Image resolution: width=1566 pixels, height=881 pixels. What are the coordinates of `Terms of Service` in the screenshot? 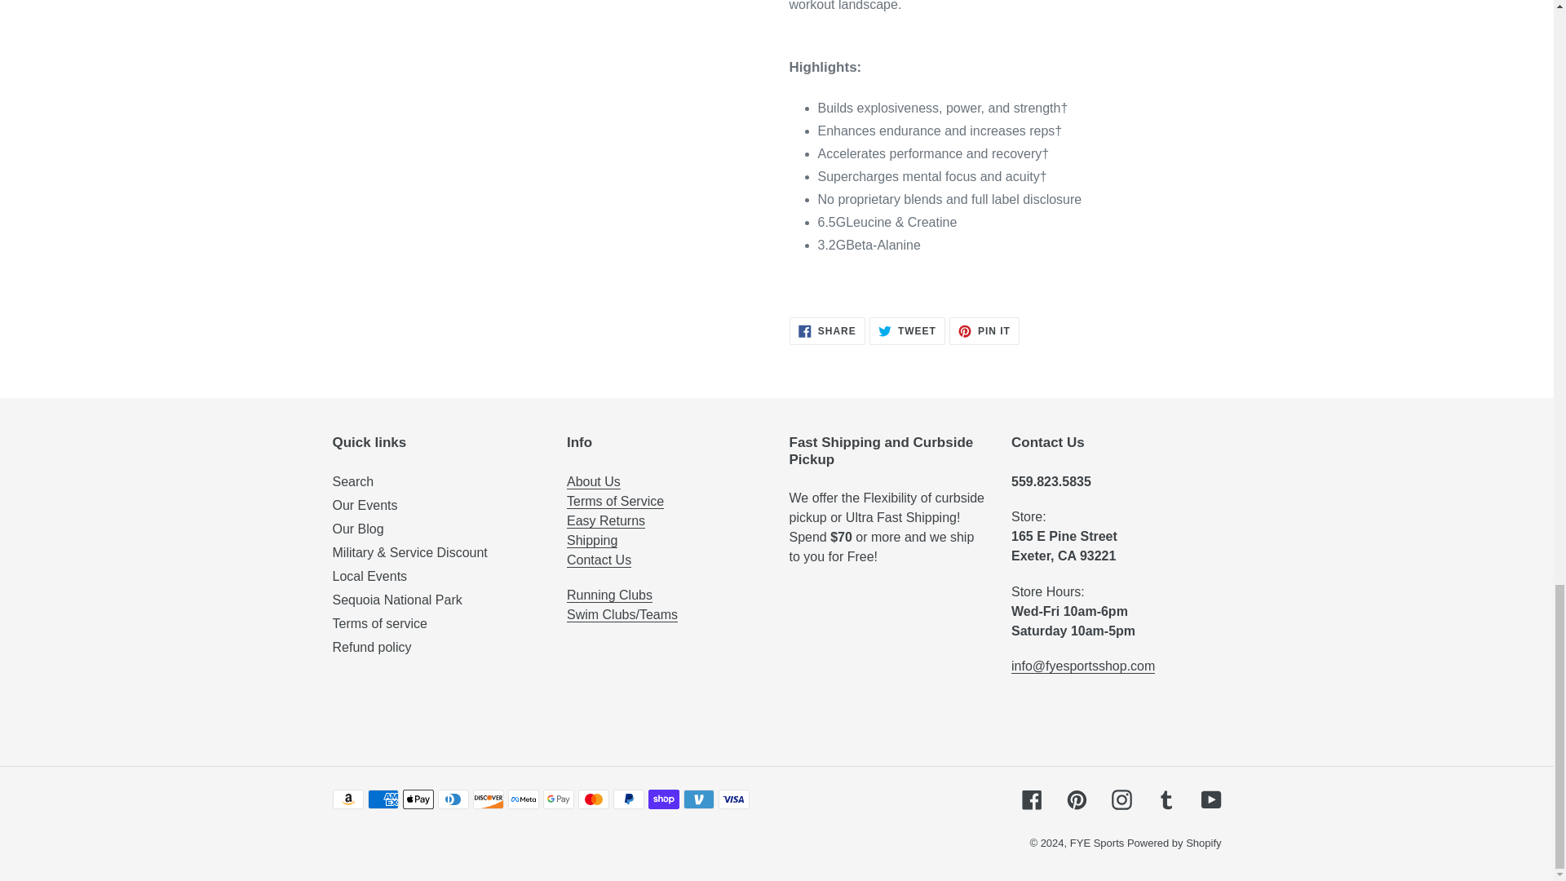 It's located at (615, 501).